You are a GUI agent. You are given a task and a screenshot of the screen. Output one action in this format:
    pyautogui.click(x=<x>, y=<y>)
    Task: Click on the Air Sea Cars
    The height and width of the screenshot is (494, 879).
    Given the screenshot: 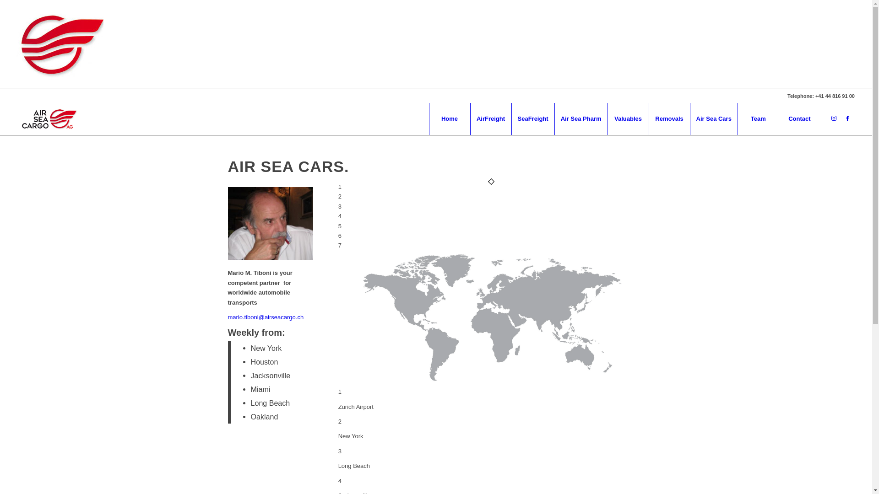 What is the action you would take?
    pyautogui.click(x=714, y=119)
    